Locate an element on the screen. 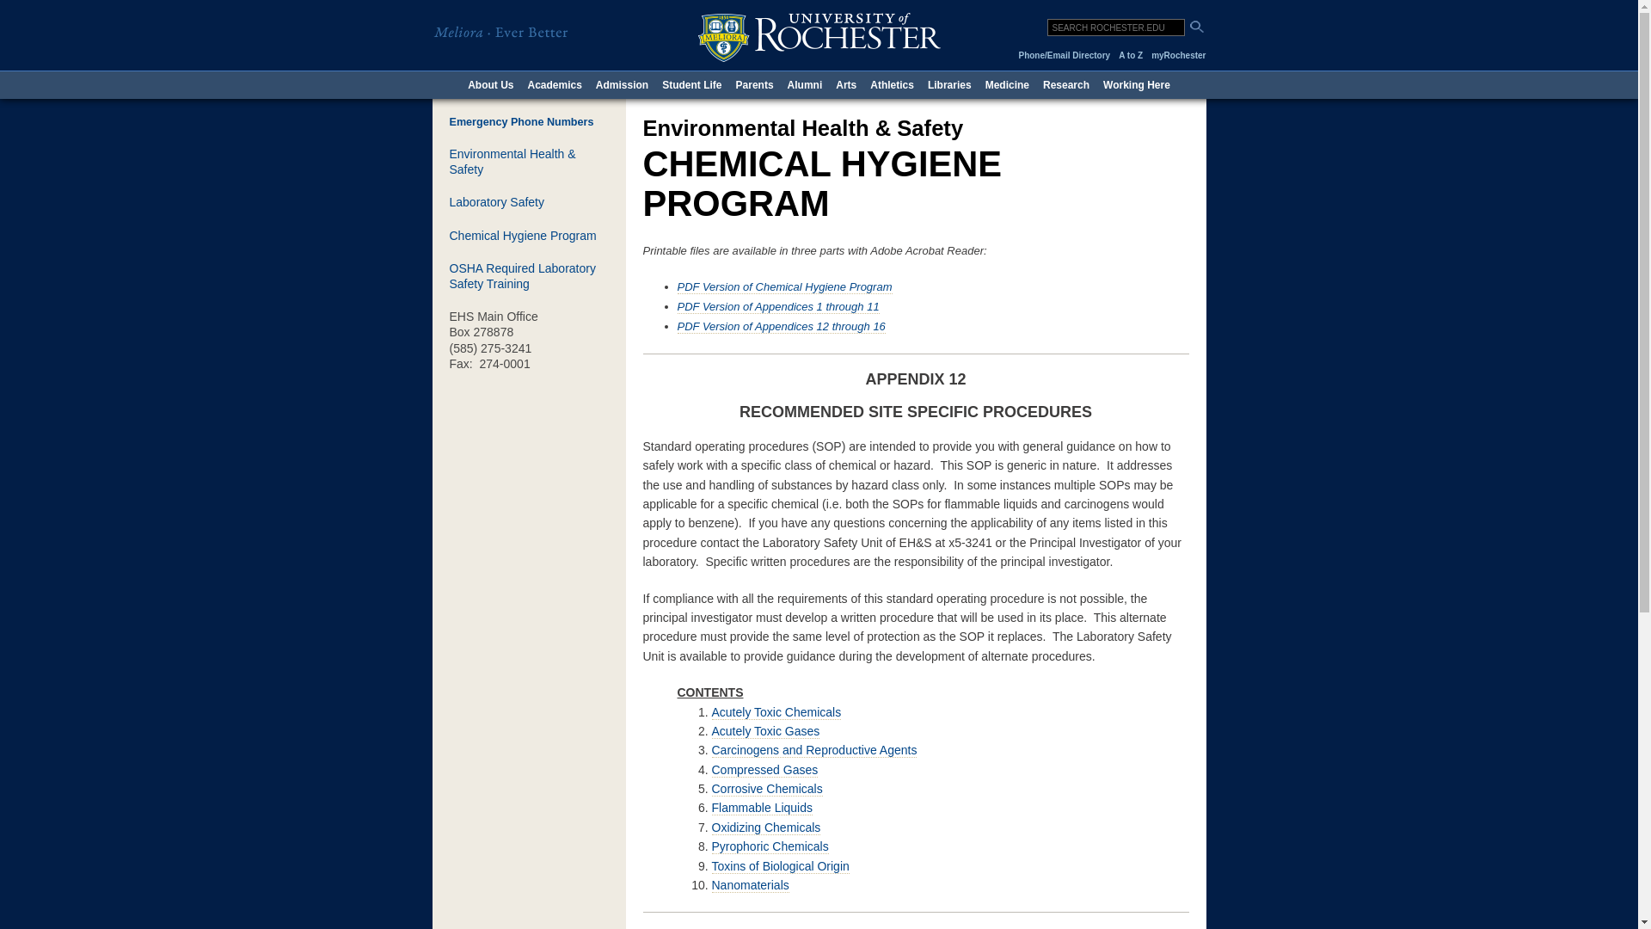 The image size is (1651, 929). Corrosive Chemicals is located at coordinates (767, 789).